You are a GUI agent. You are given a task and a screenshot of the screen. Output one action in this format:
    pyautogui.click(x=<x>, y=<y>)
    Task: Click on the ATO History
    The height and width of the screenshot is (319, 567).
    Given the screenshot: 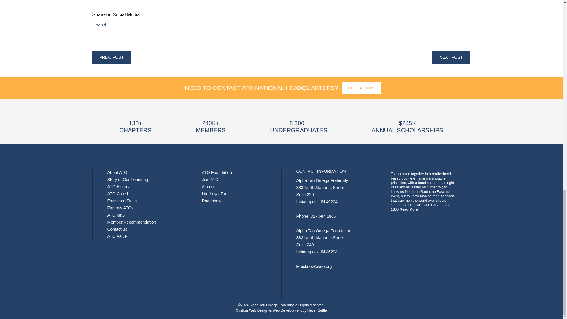 What is the action you would take?
    pyautogui.click(x=119, y=187)
    